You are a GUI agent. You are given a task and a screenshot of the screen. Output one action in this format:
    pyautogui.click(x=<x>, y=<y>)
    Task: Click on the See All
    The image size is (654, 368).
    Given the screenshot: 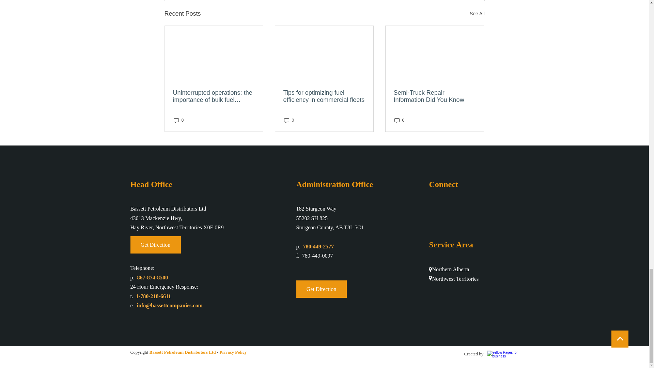 What is the action you would take?
    pyautogui.click(x=477, y=14)
    